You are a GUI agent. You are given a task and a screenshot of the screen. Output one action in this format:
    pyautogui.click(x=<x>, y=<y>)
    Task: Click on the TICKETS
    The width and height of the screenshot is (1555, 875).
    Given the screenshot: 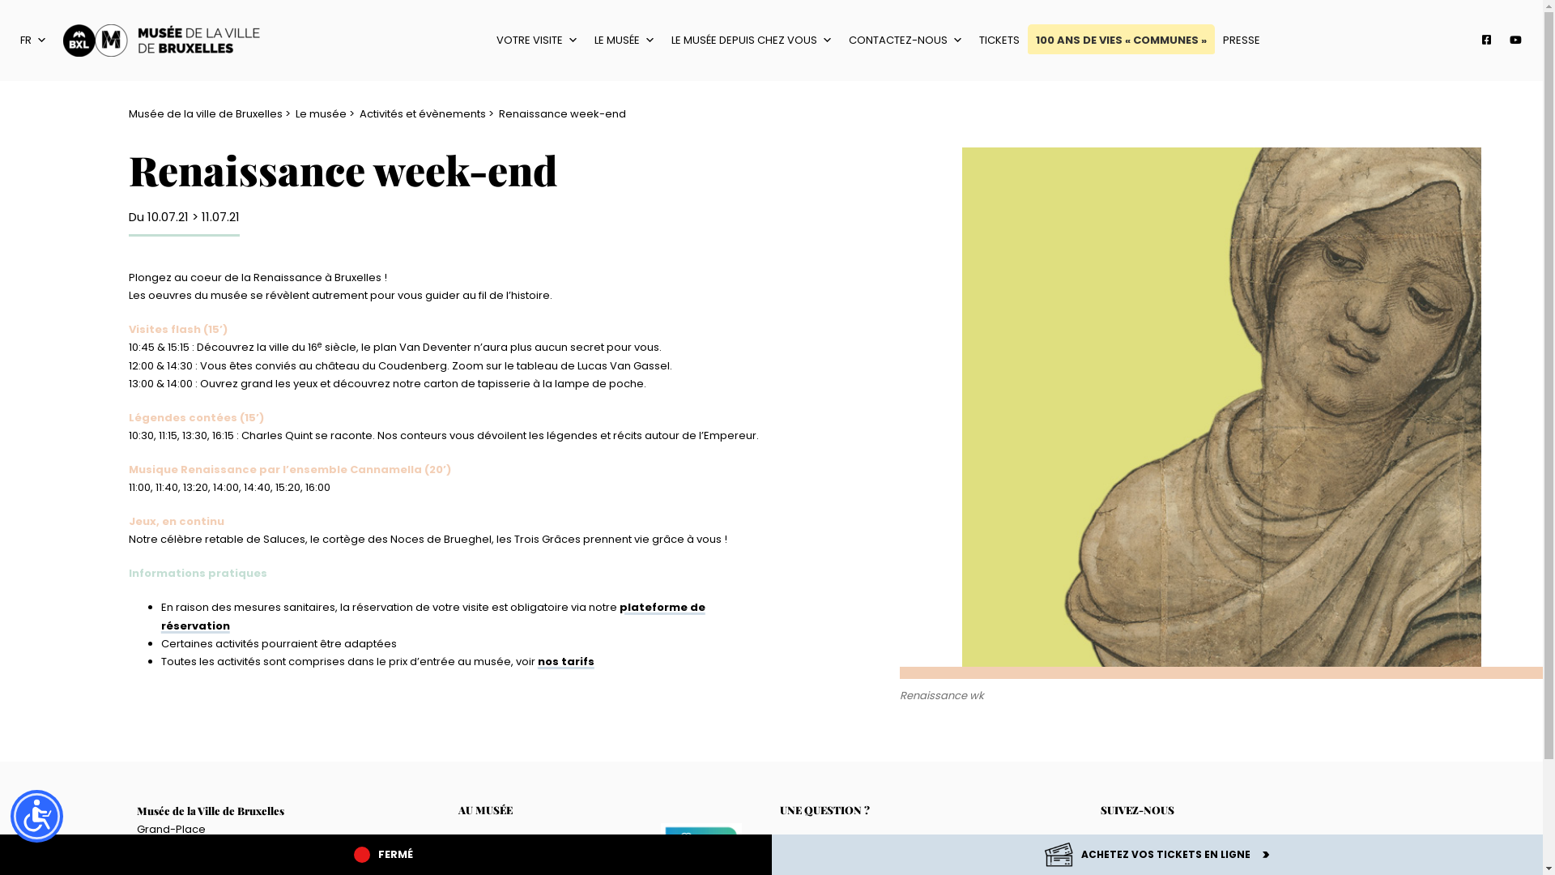 What is the action you would take?
    pyautogui.click(x=999, y=41)
    